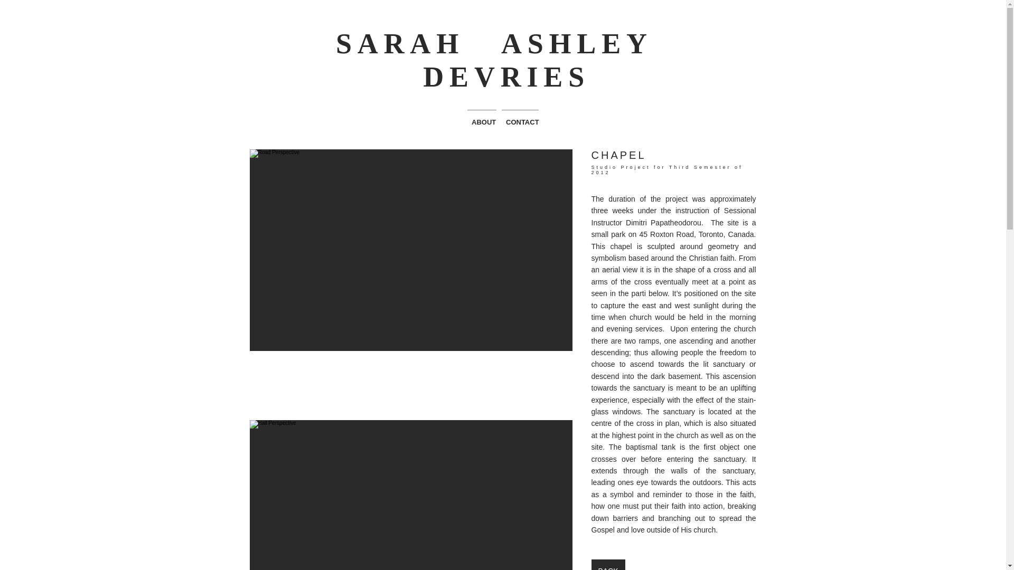  I want to click on BACK, so click(608, 565).